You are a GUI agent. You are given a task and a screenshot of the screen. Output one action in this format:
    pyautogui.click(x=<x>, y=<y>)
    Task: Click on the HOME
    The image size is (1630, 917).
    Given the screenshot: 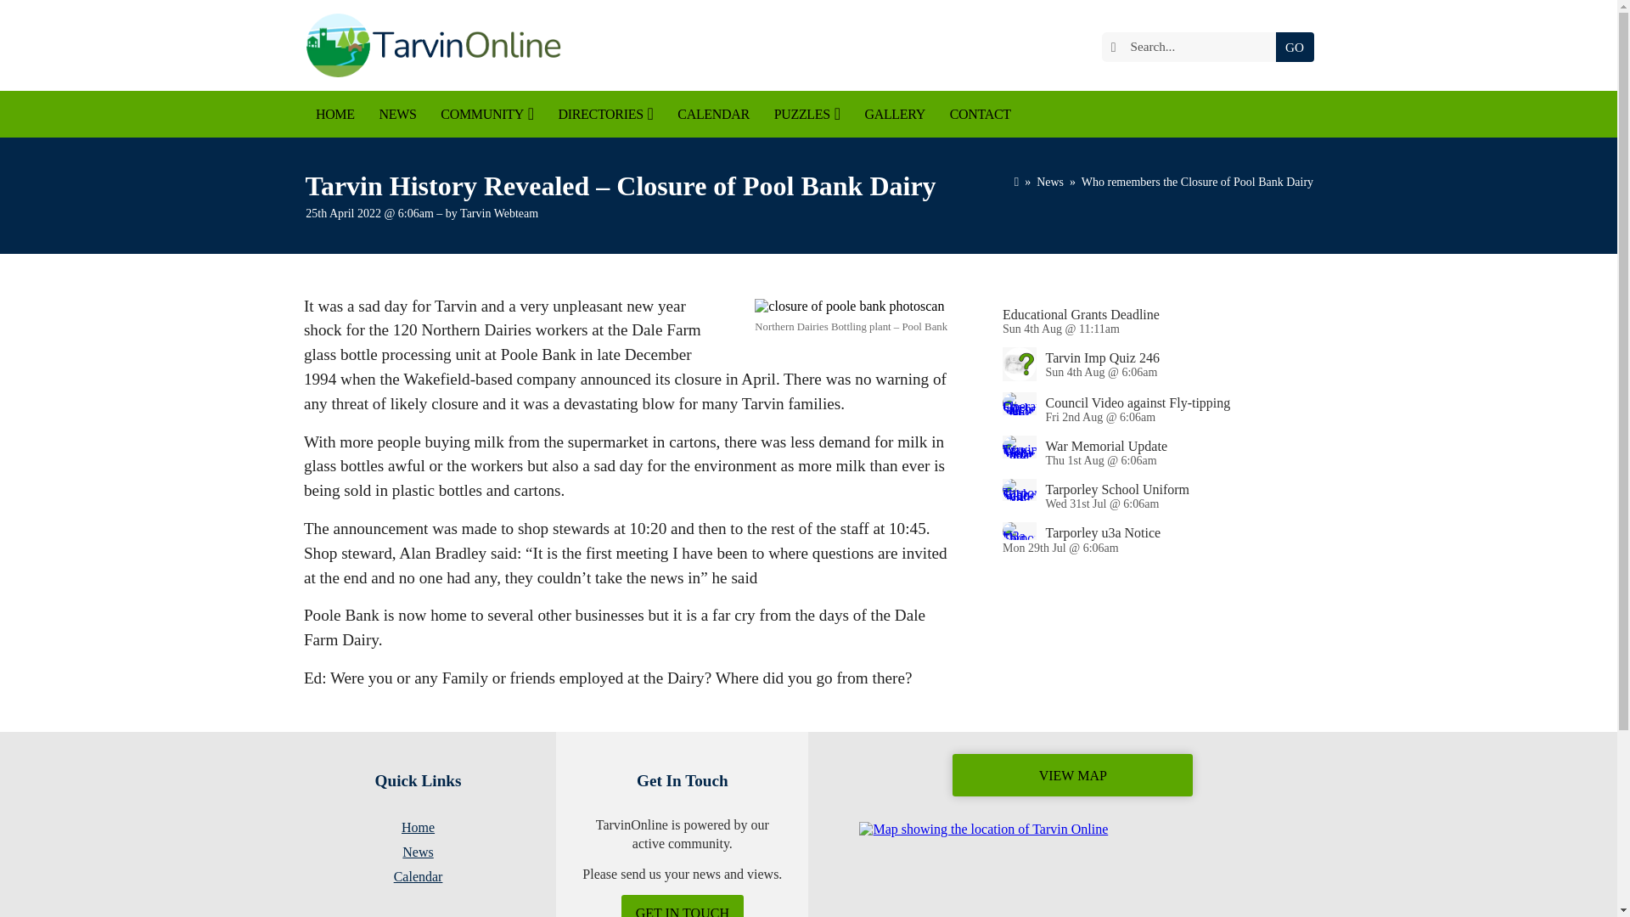 What is the action you would take?
    pyautogui.click(x=335, y=114)
    